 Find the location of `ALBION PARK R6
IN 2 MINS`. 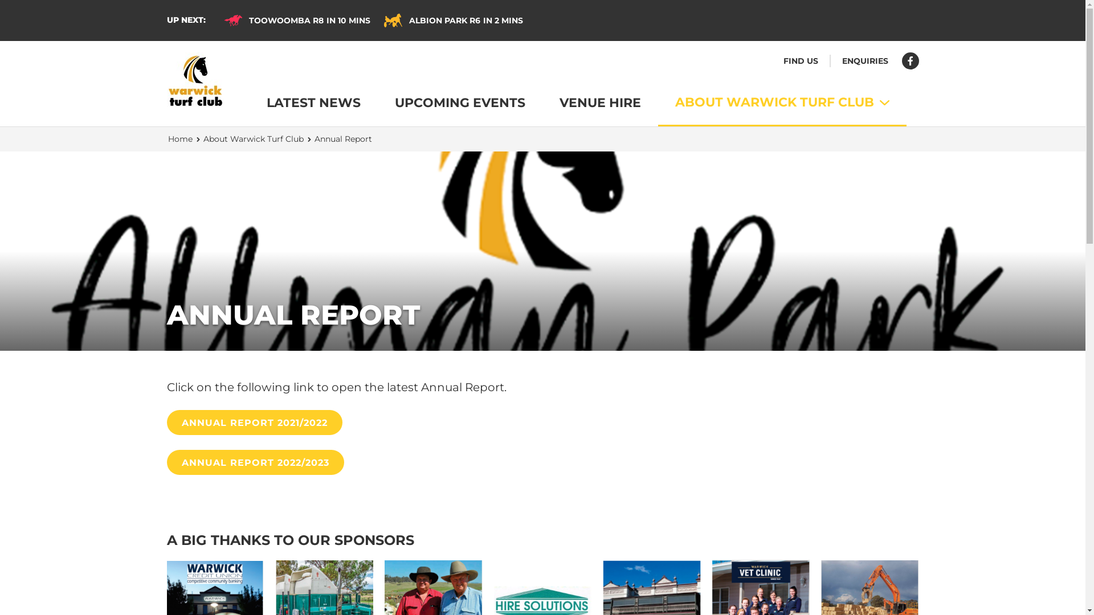

ALBION PARK R6
IN 2 MINS is located at coordinates (454, 20).